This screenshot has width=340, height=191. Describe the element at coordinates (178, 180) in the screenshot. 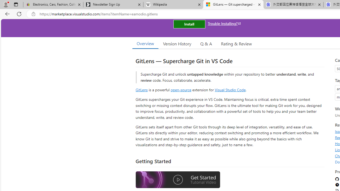

I see `Watch the GitLens Getting Started video` at that location.